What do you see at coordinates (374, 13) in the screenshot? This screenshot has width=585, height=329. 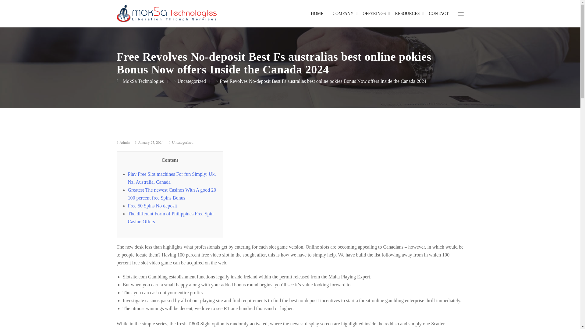 I see `OFFERINGS` at bounding box center [374, 13].